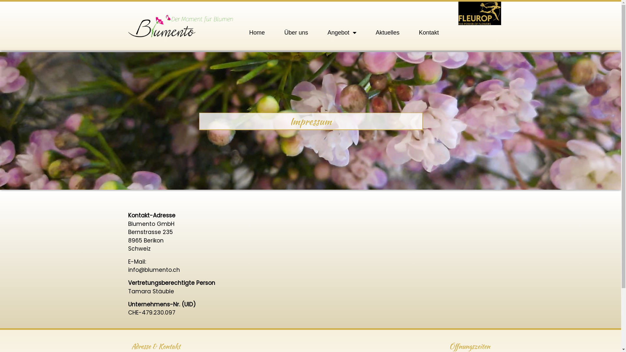 The width and height of the screenshot is (626, 352). What do you see at coordinates (342, 33) in the screenshot?
I see `Angebot` at bounding box center [342, 33].